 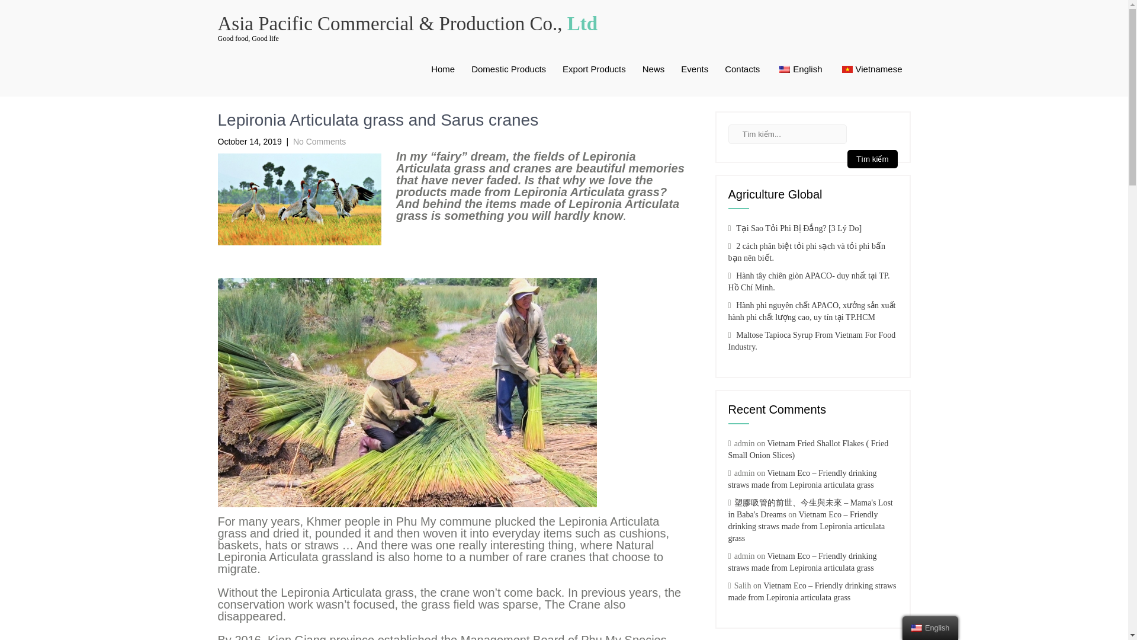 I want to click on English, so click(x=799, y=70).